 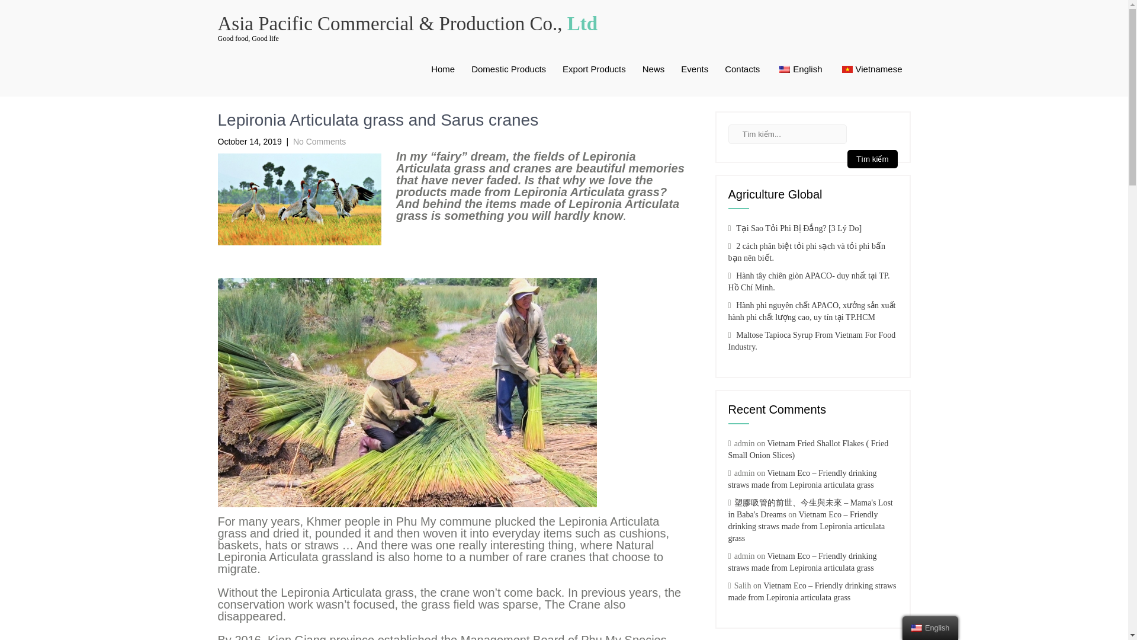 I want to click on English, so click(x=799, y=70).